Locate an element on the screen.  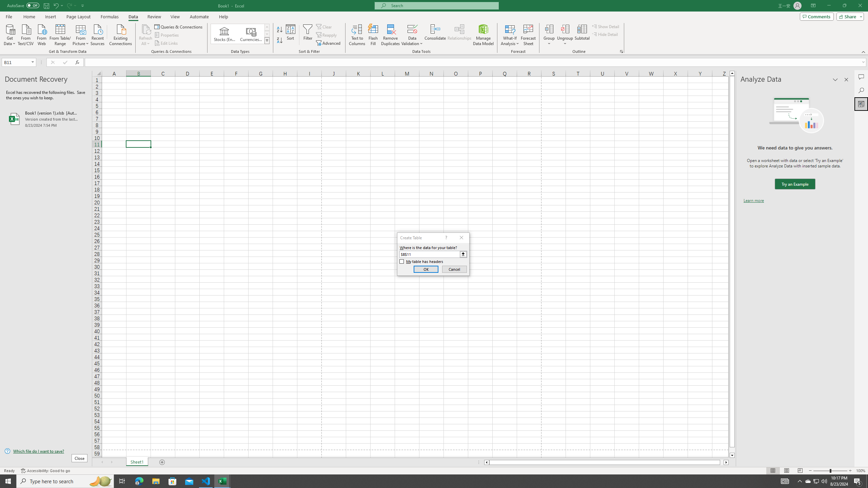
Consolidate... is located at coordinates (435, 35).